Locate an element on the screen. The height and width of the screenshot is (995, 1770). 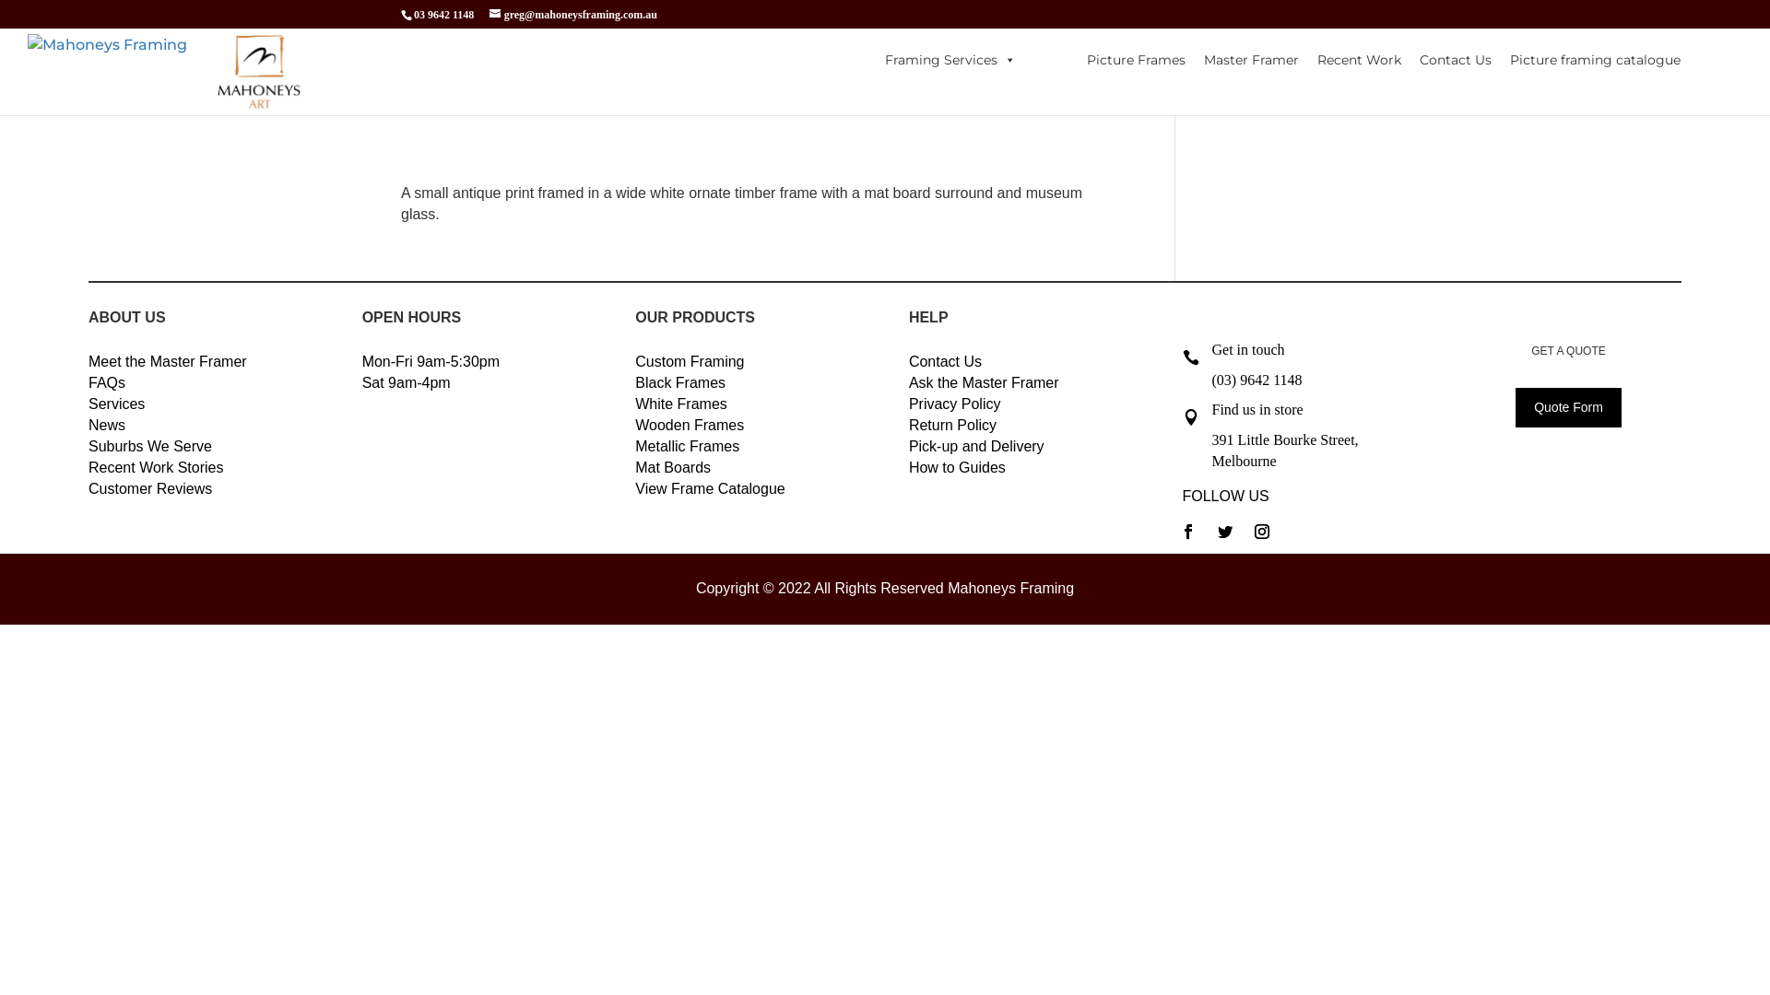
Follow on Twitter is located at coordinates (1224, 532).